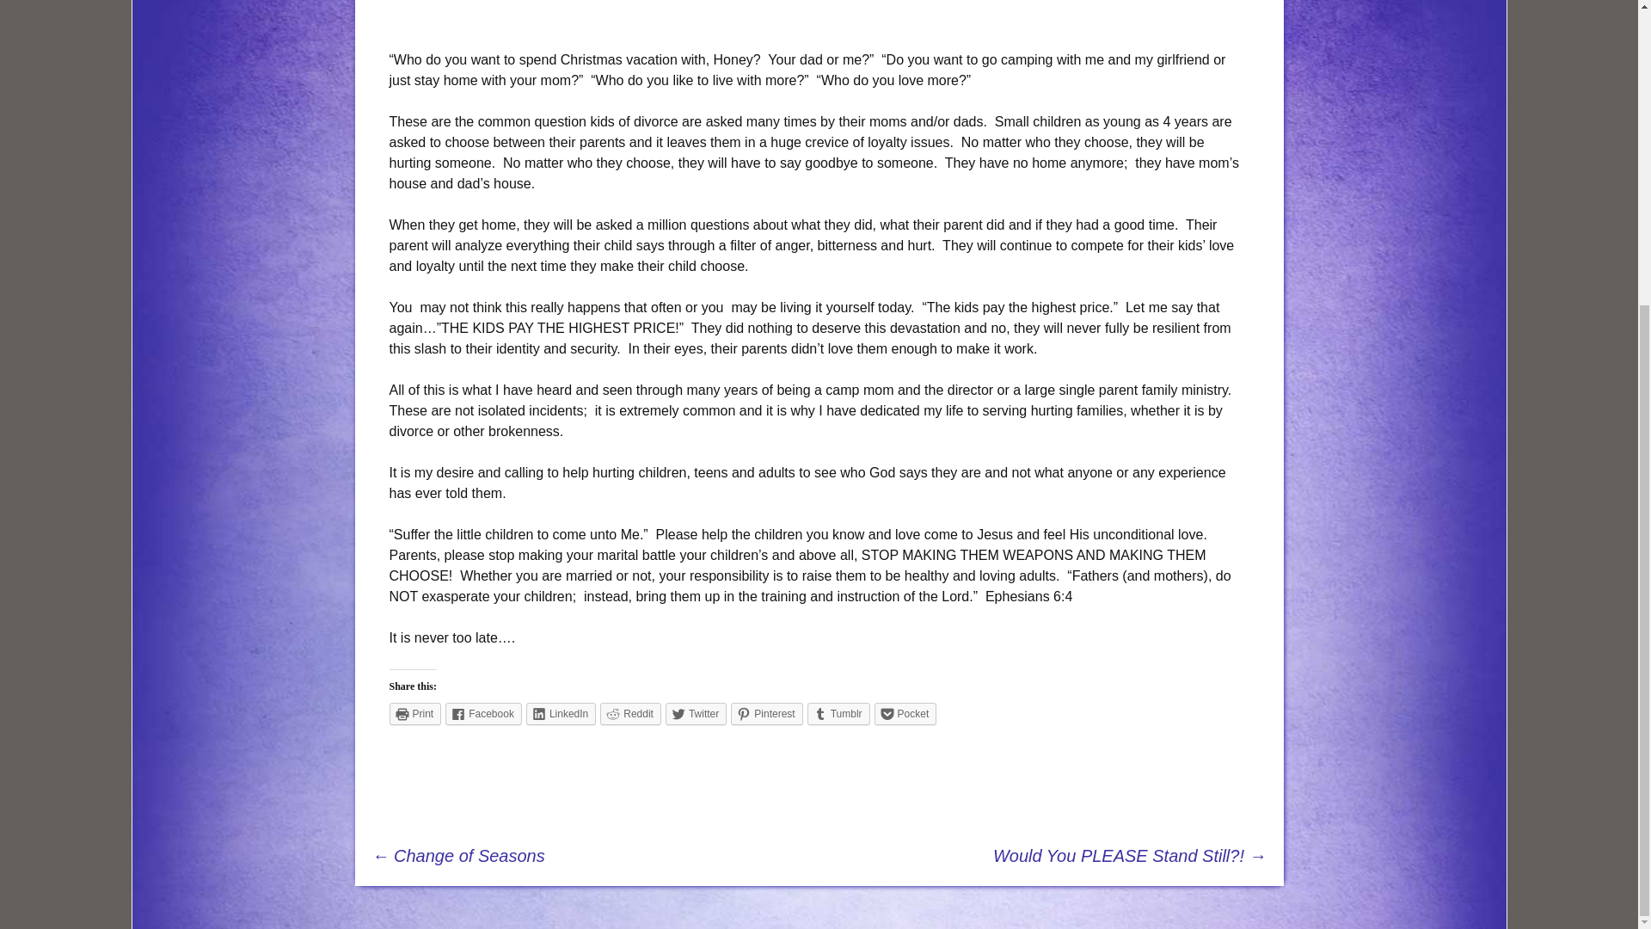 The image size is (1651, 929). Describe the element at coordinates (767, 714) in the screenshot. I see `Pinterest` at that location.